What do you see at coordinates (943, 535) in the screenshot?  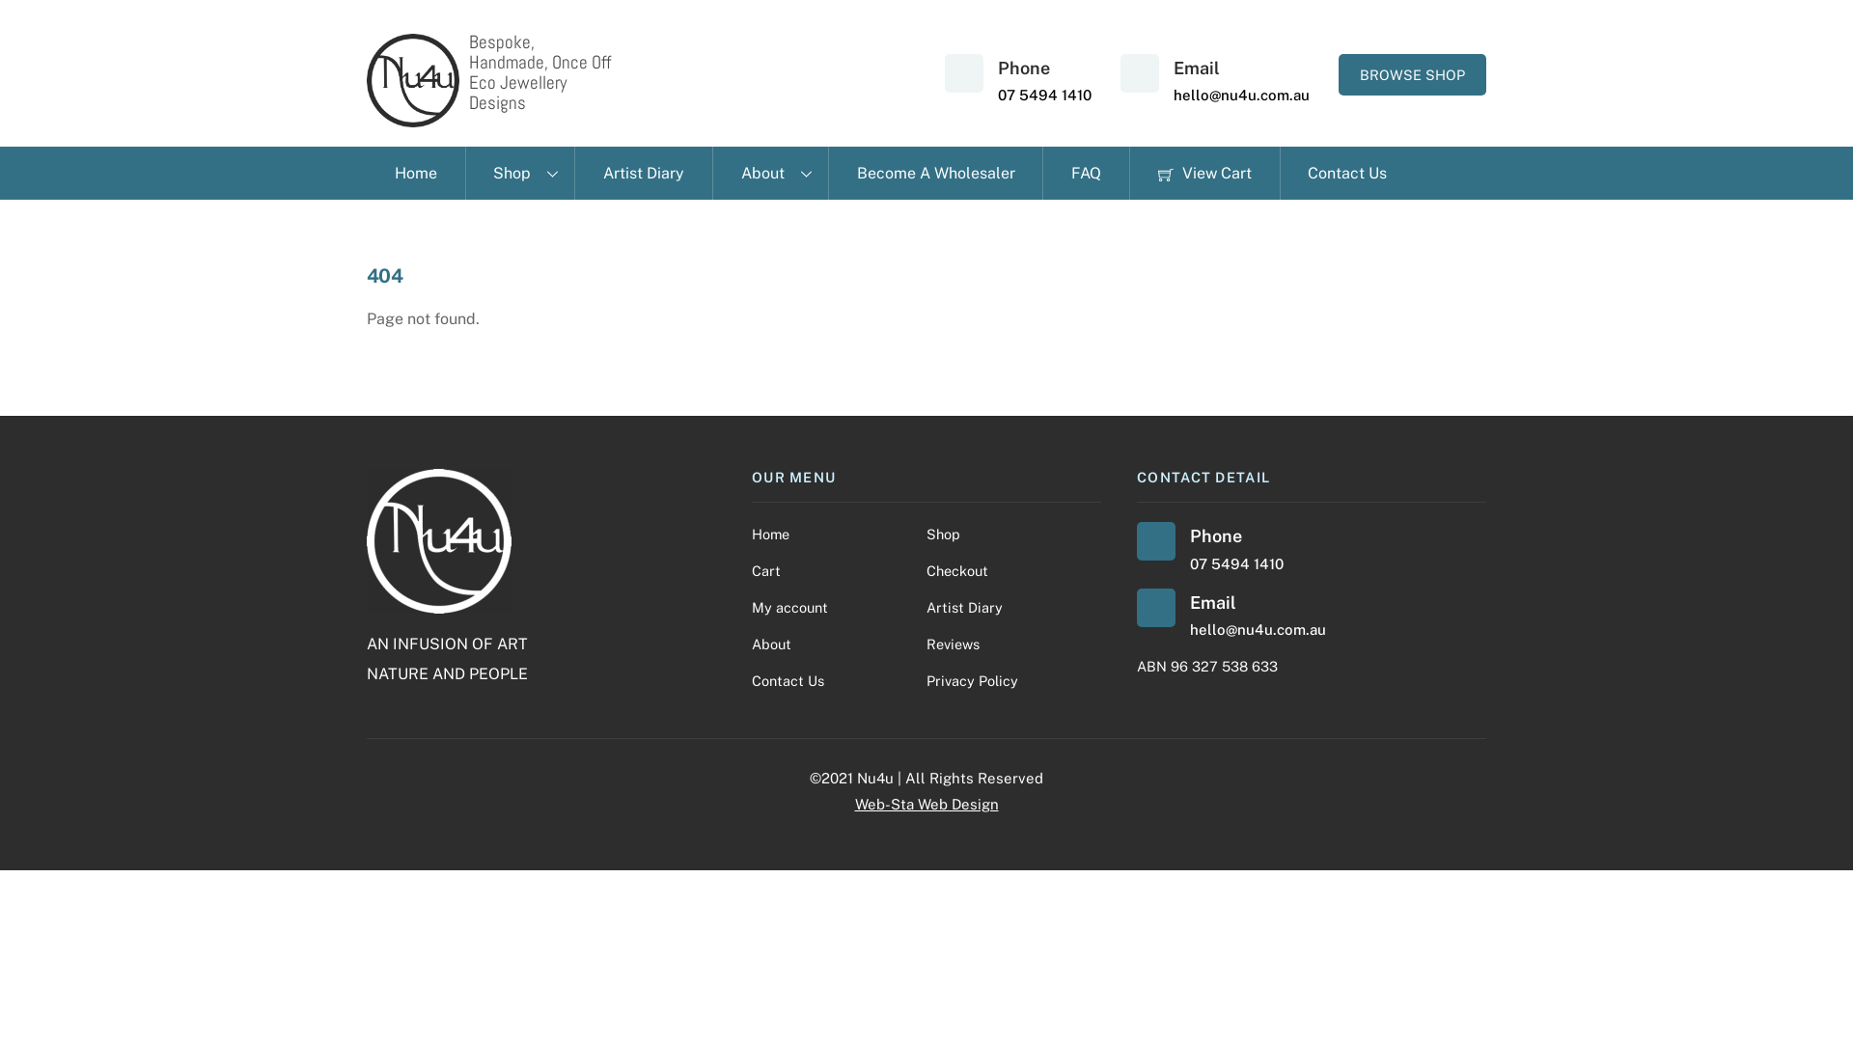 I see `Shop` at bounding box center [943, 535].